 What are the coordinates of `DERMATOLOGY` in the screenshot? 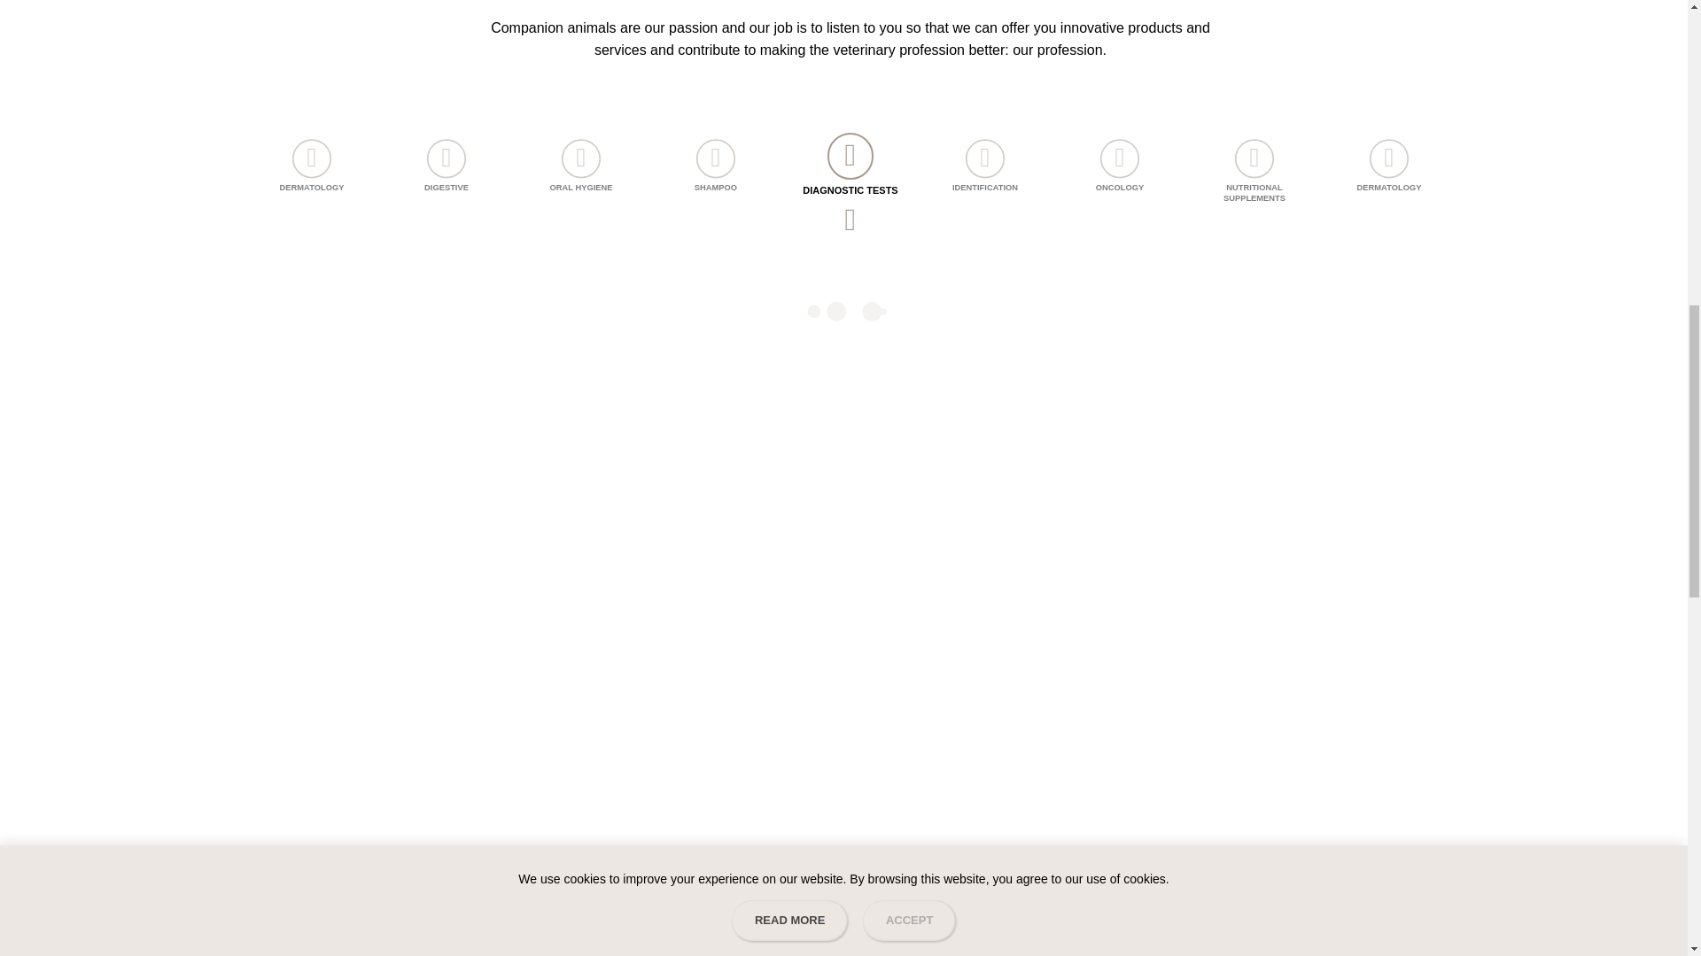 It's located at (321, 175).